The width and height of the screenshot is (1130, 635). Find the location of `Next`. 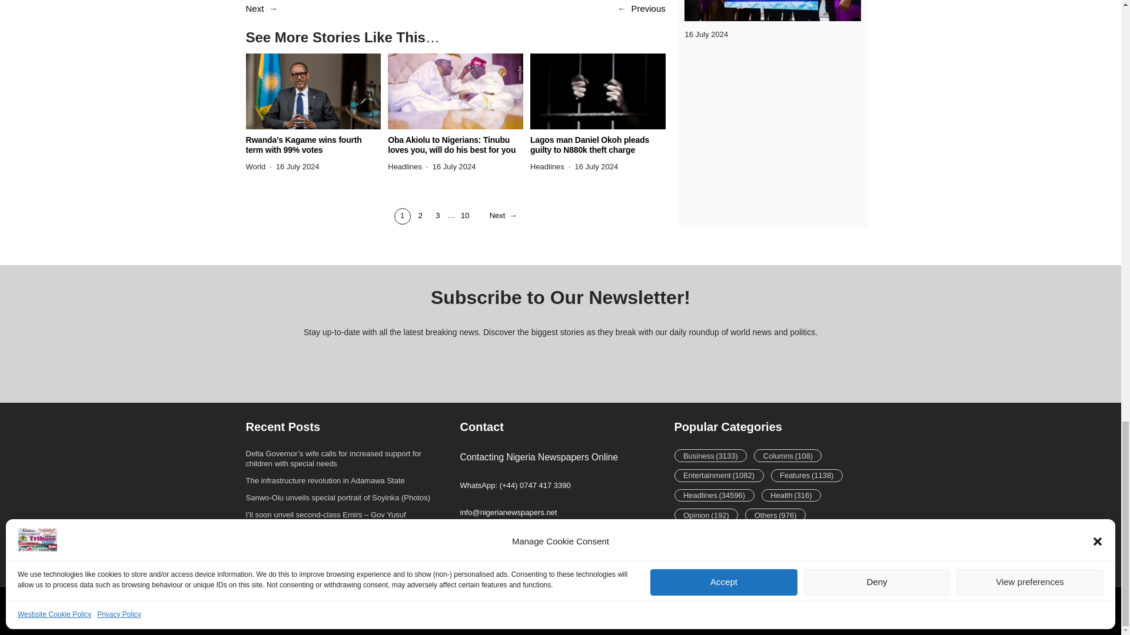

Next is located at coordinates (255, 8).